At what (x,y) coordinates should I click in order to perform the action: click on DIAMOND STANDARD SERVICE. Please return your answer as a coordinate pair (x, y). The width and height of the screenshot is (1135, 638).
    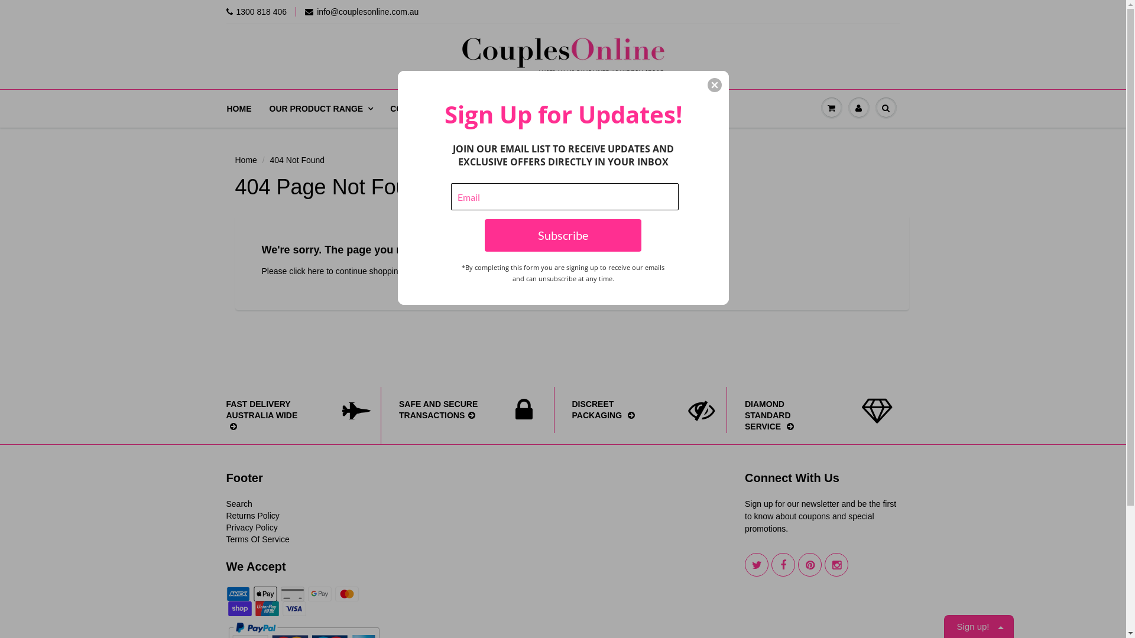
    Looking at the image, I should click on (805, 416).